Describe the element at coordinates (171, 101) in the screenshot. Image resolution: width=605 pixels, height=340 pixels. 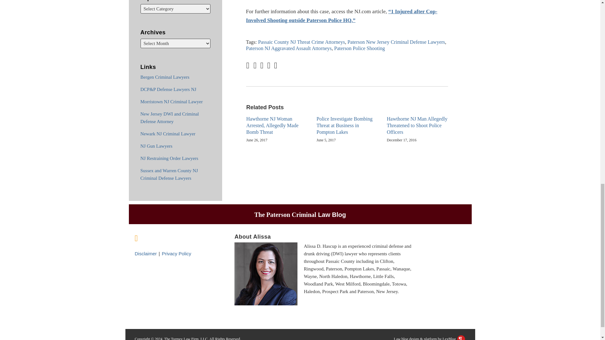
I see `Morristown NJ Criminal Lawyer` at that location.